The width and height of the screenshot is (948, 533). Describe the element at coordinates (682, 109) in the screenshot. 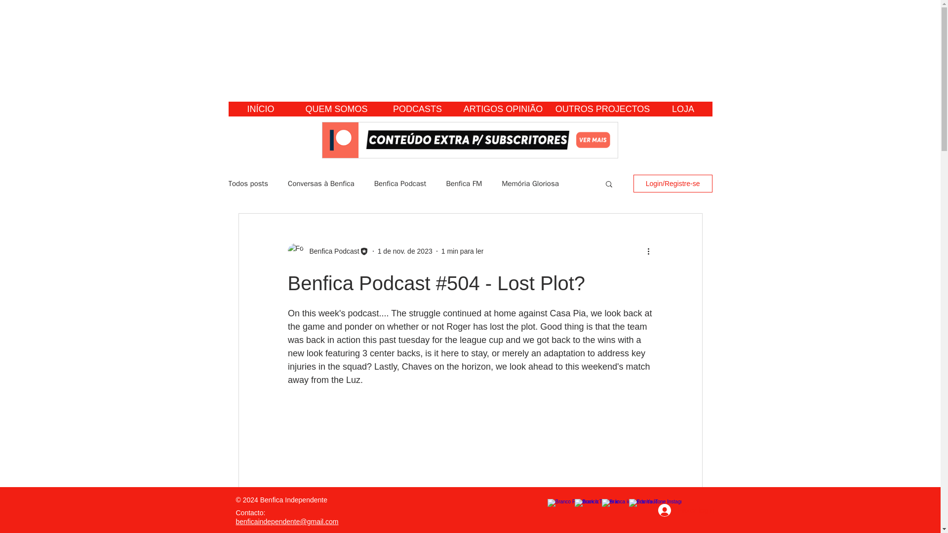

I see `LOJA` at that location.